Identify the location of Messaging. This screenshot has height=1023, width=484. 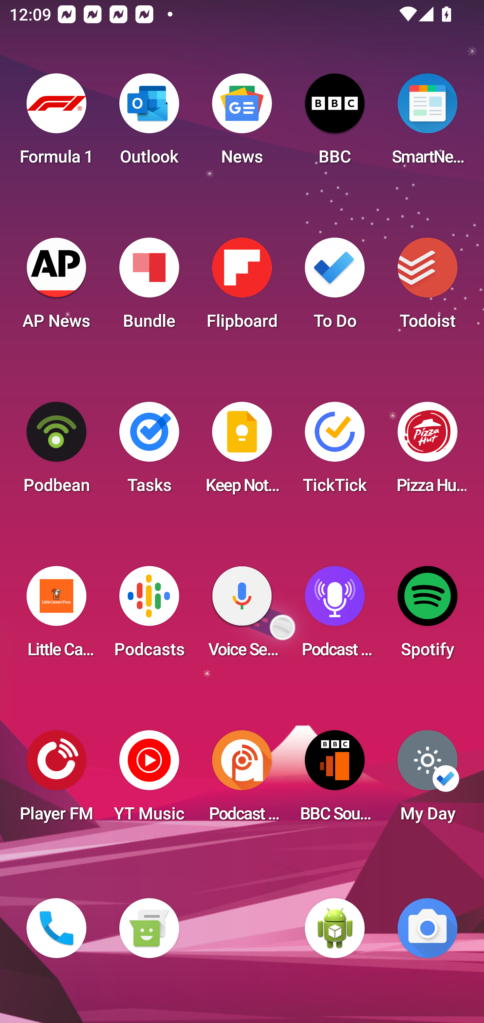
(149, 928).